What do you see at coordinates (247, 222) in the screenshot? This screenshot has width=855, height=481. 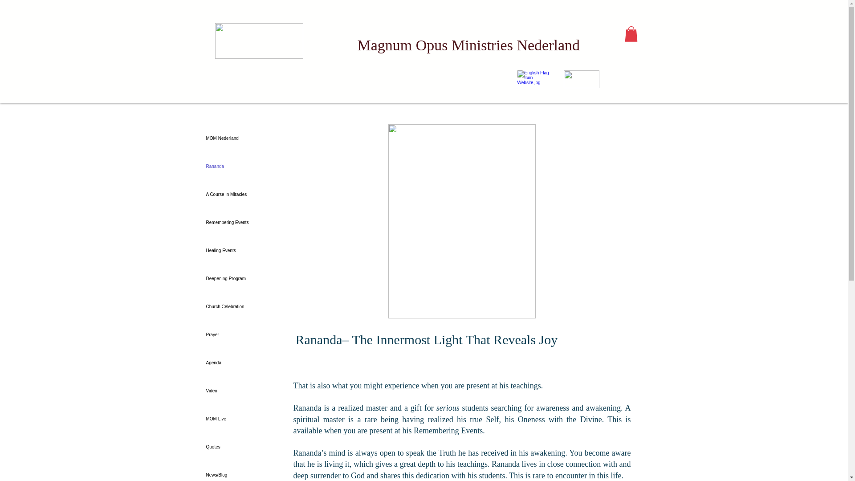 I see `Remembering Events` at bounding box center [247, 222].